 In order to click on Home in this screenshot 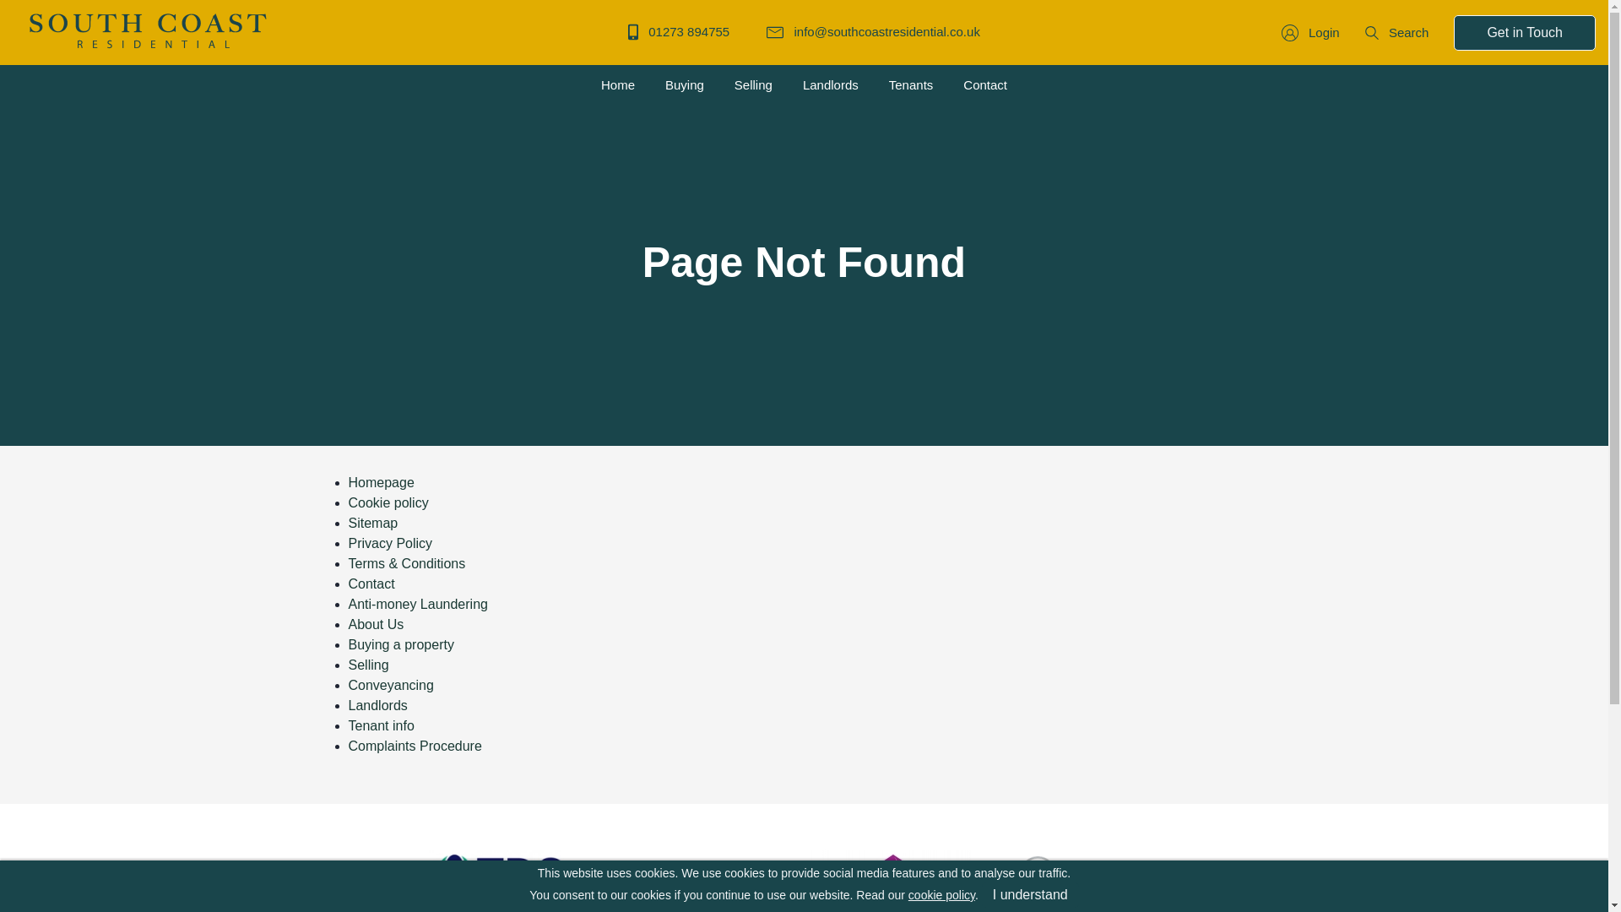, I will do `click(618, 85)`.